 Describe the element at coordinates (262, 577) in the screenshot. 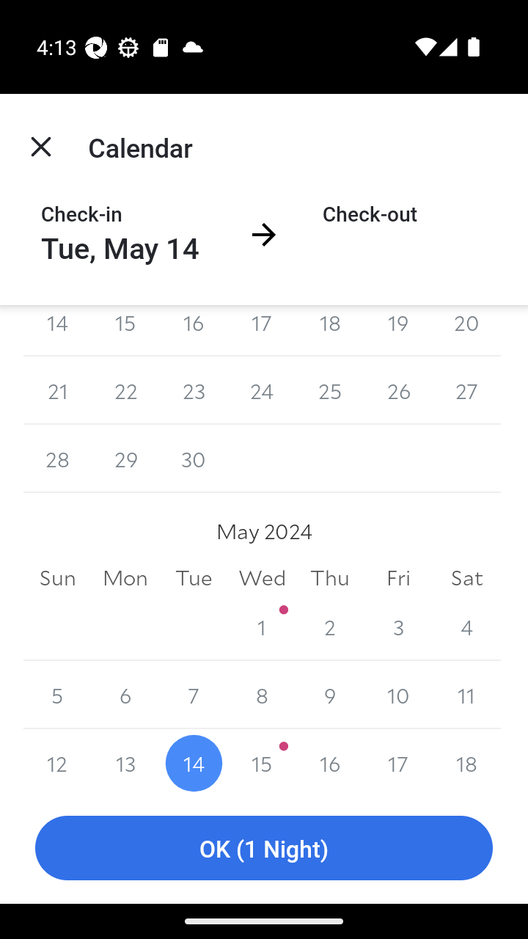

I see `Wed` at that location.